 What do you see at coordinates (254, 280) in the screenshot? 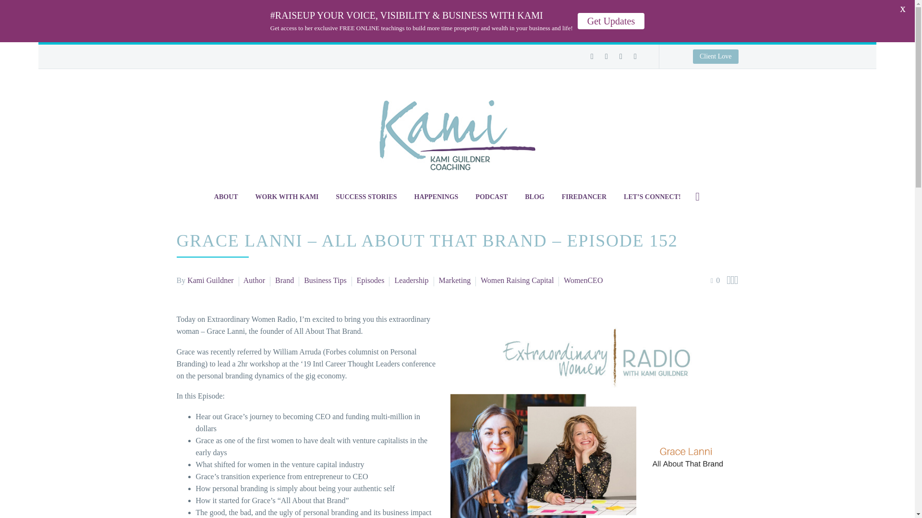
I see `Author` at bounding box center [254, 280].